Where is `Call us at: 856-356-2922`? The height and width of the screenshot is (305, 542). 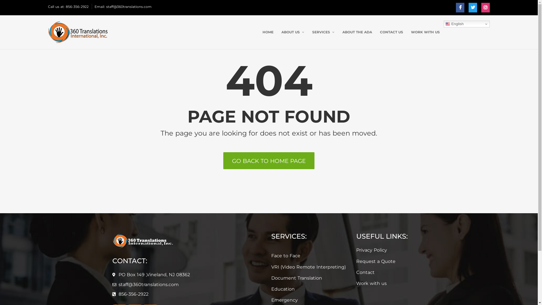
Call us at: 856-356-2922 is located at coordinates (68, 7).